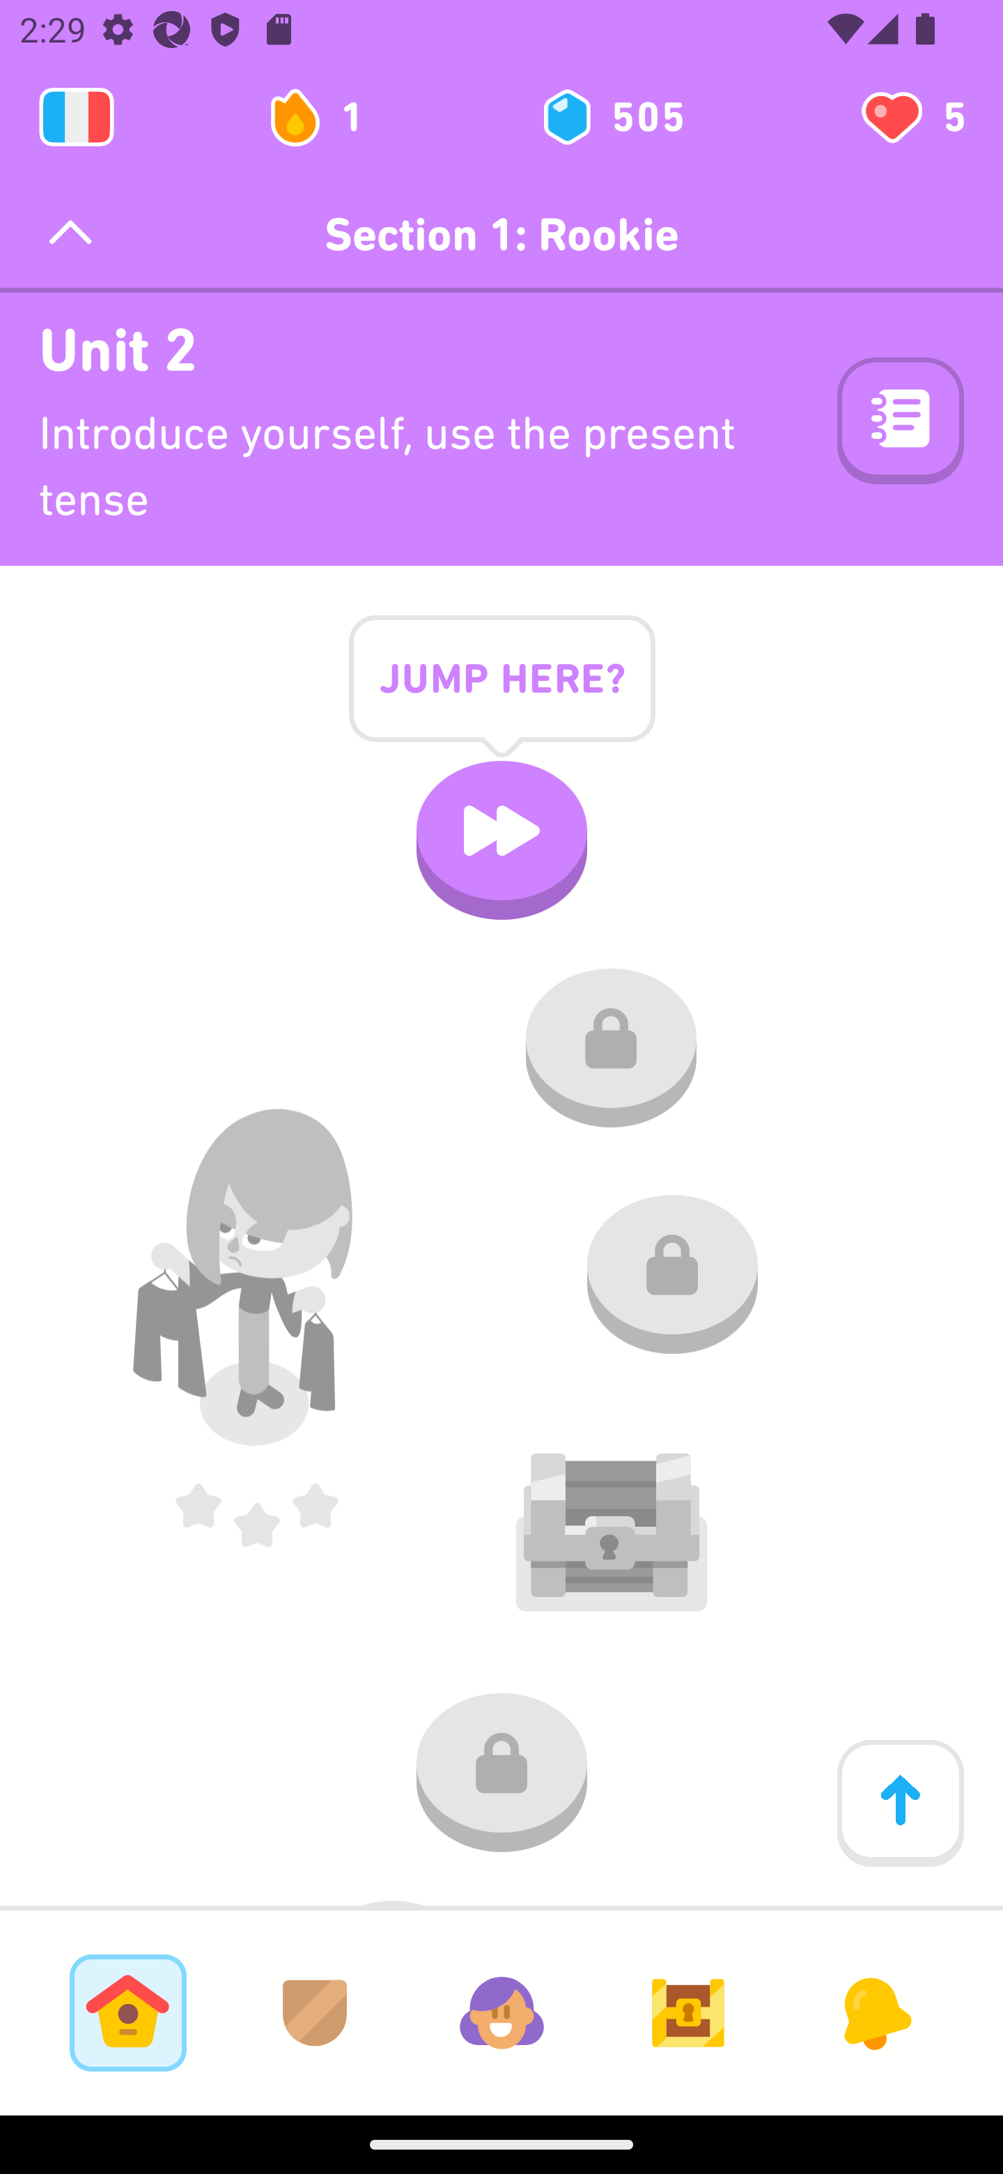 The width and height of the screenshot is (1003, 2174). Describe the element at coordinates (688, 2012) in the screenshot. I see `Goals Tab` at that location.